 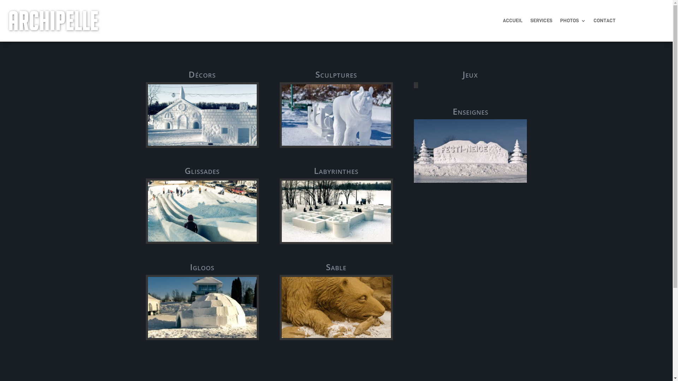 I want to click on SERVICES, so click(x=541, y=22).